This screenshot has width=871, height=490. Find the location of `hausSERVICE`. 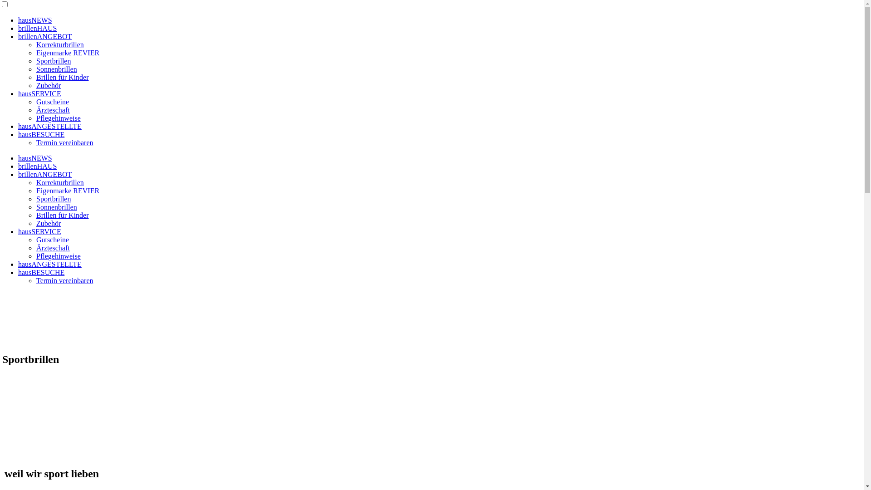

hausSERVICE is located at coordinates (40, 231).